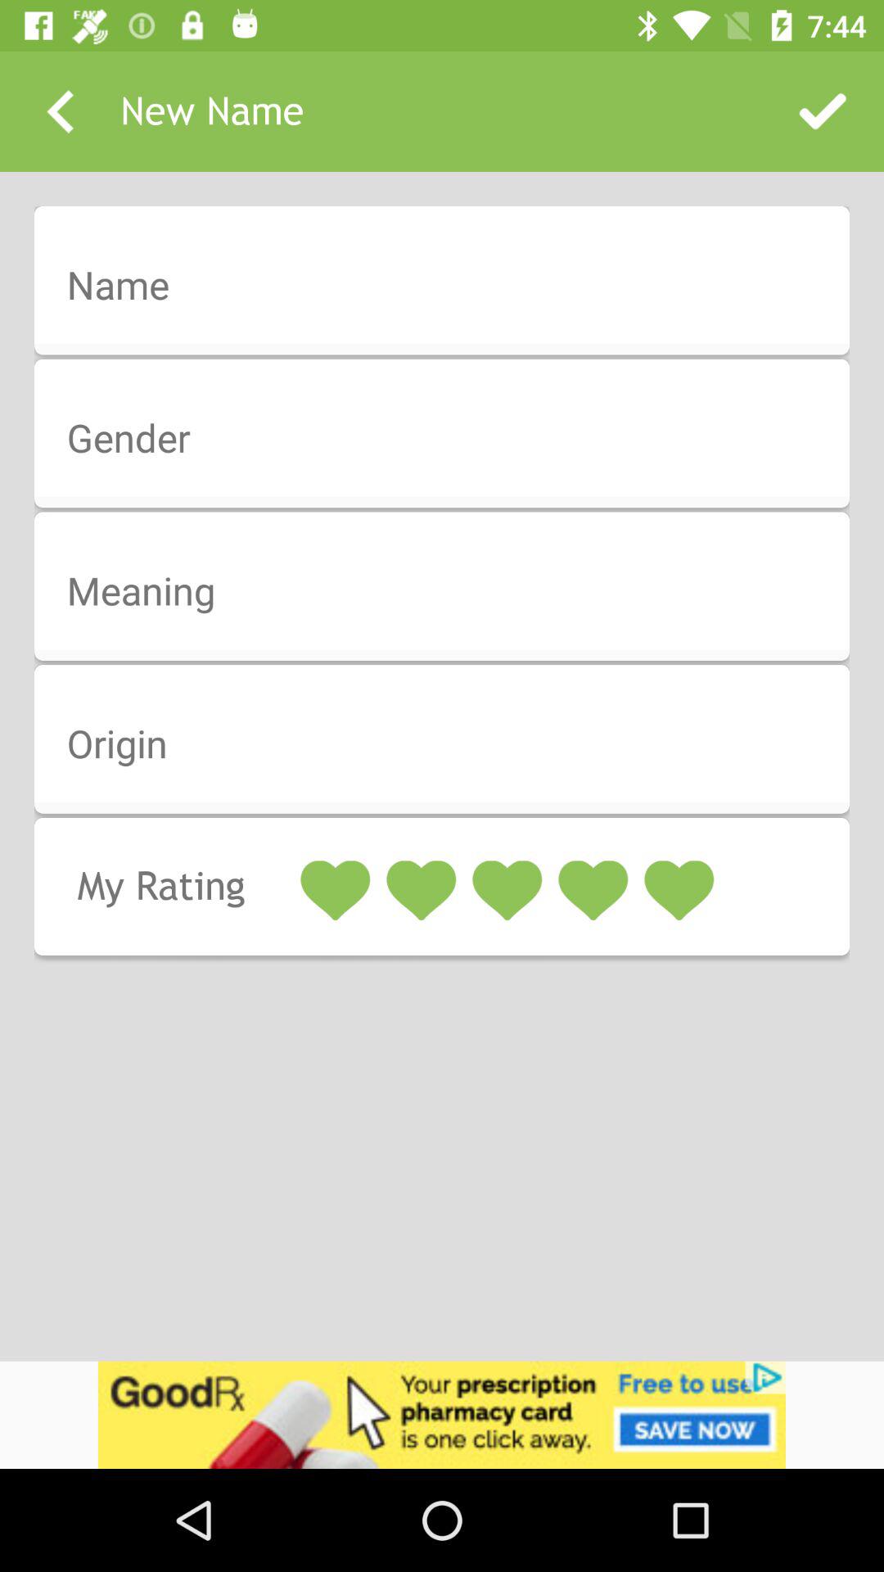 The height and width of the screenshot is (1572, 884). I want to click on click for word meaning, so click(453, 592).